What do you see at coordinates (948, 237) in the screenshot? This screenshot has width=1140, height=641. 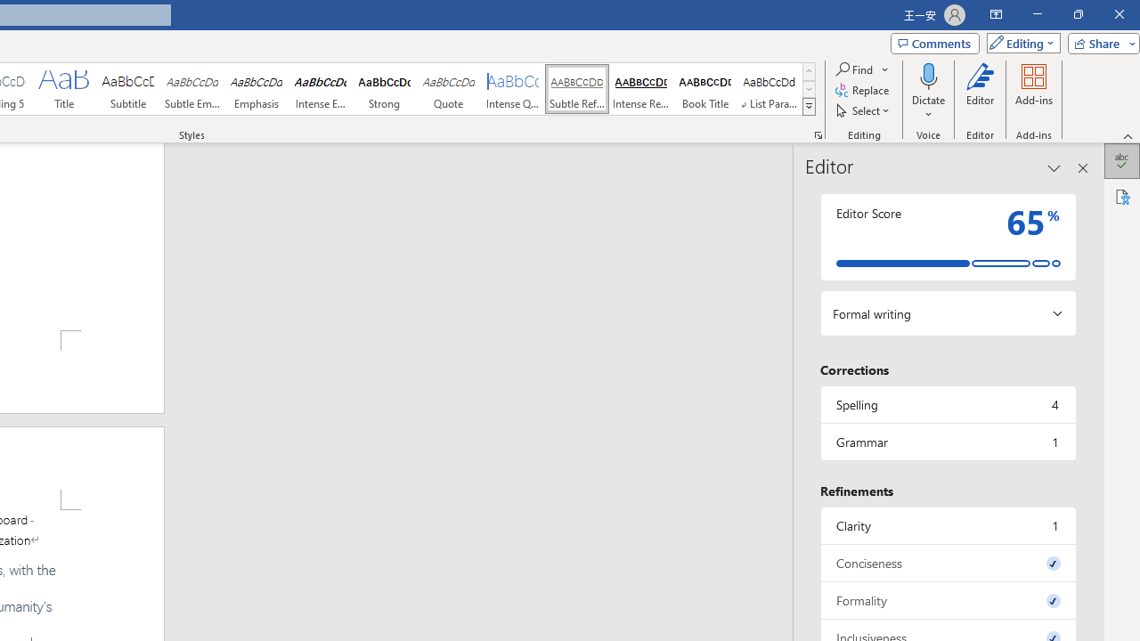 I see `Editor Score 65%` at bounding box center [948, 237].